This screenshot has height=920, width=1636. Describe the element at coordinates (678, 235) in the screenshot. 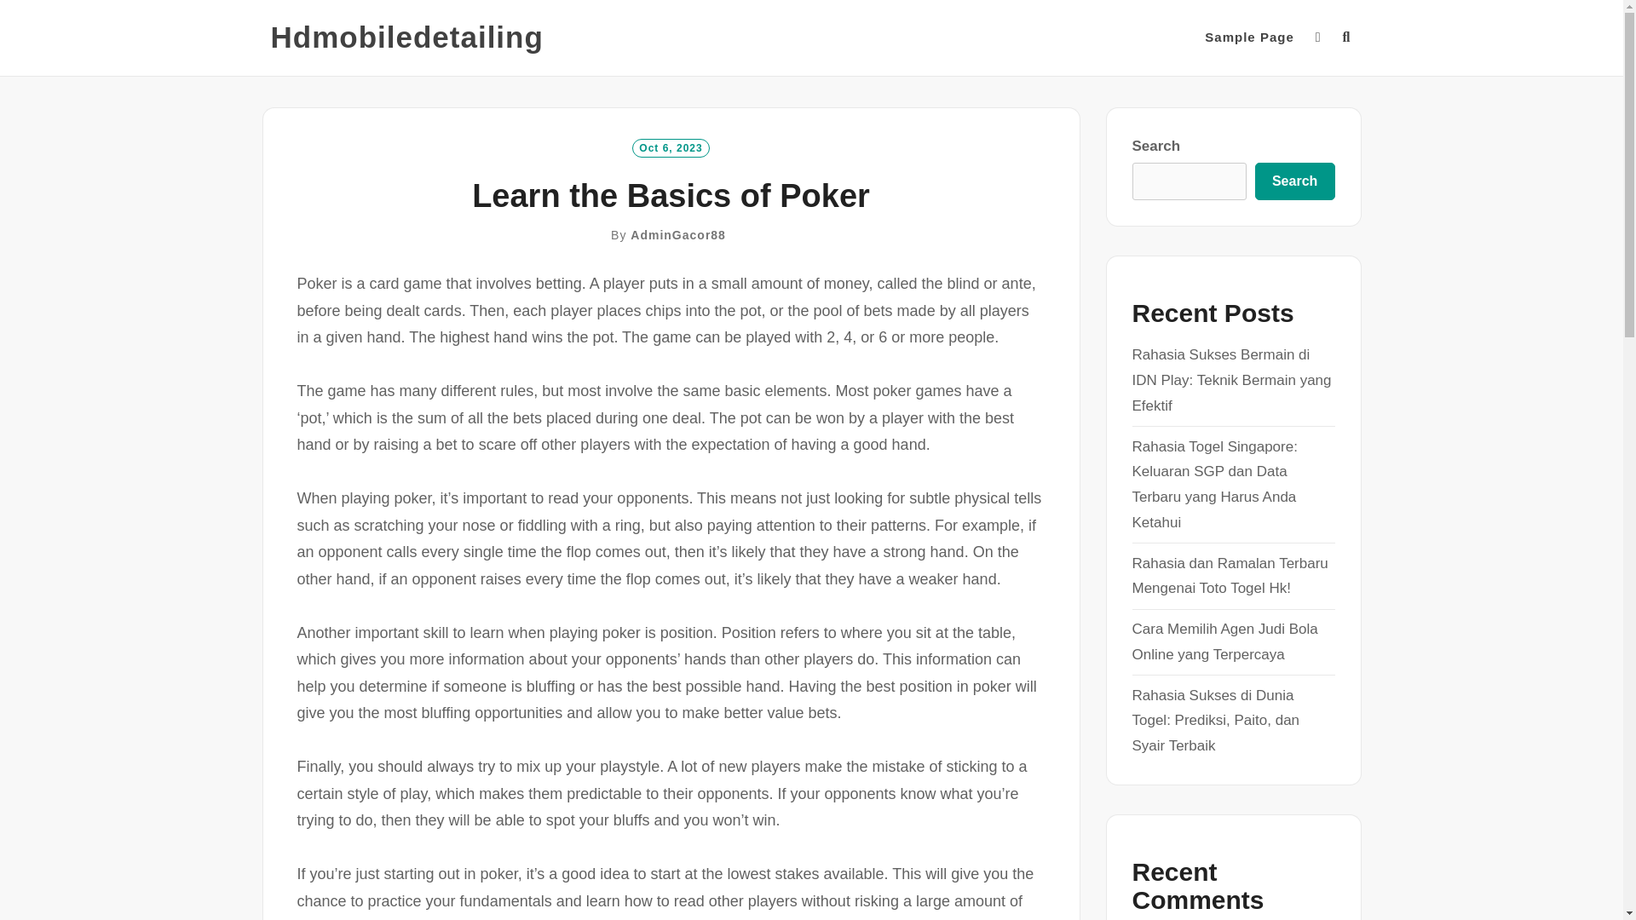

I see `AdminGacor88` at that location.